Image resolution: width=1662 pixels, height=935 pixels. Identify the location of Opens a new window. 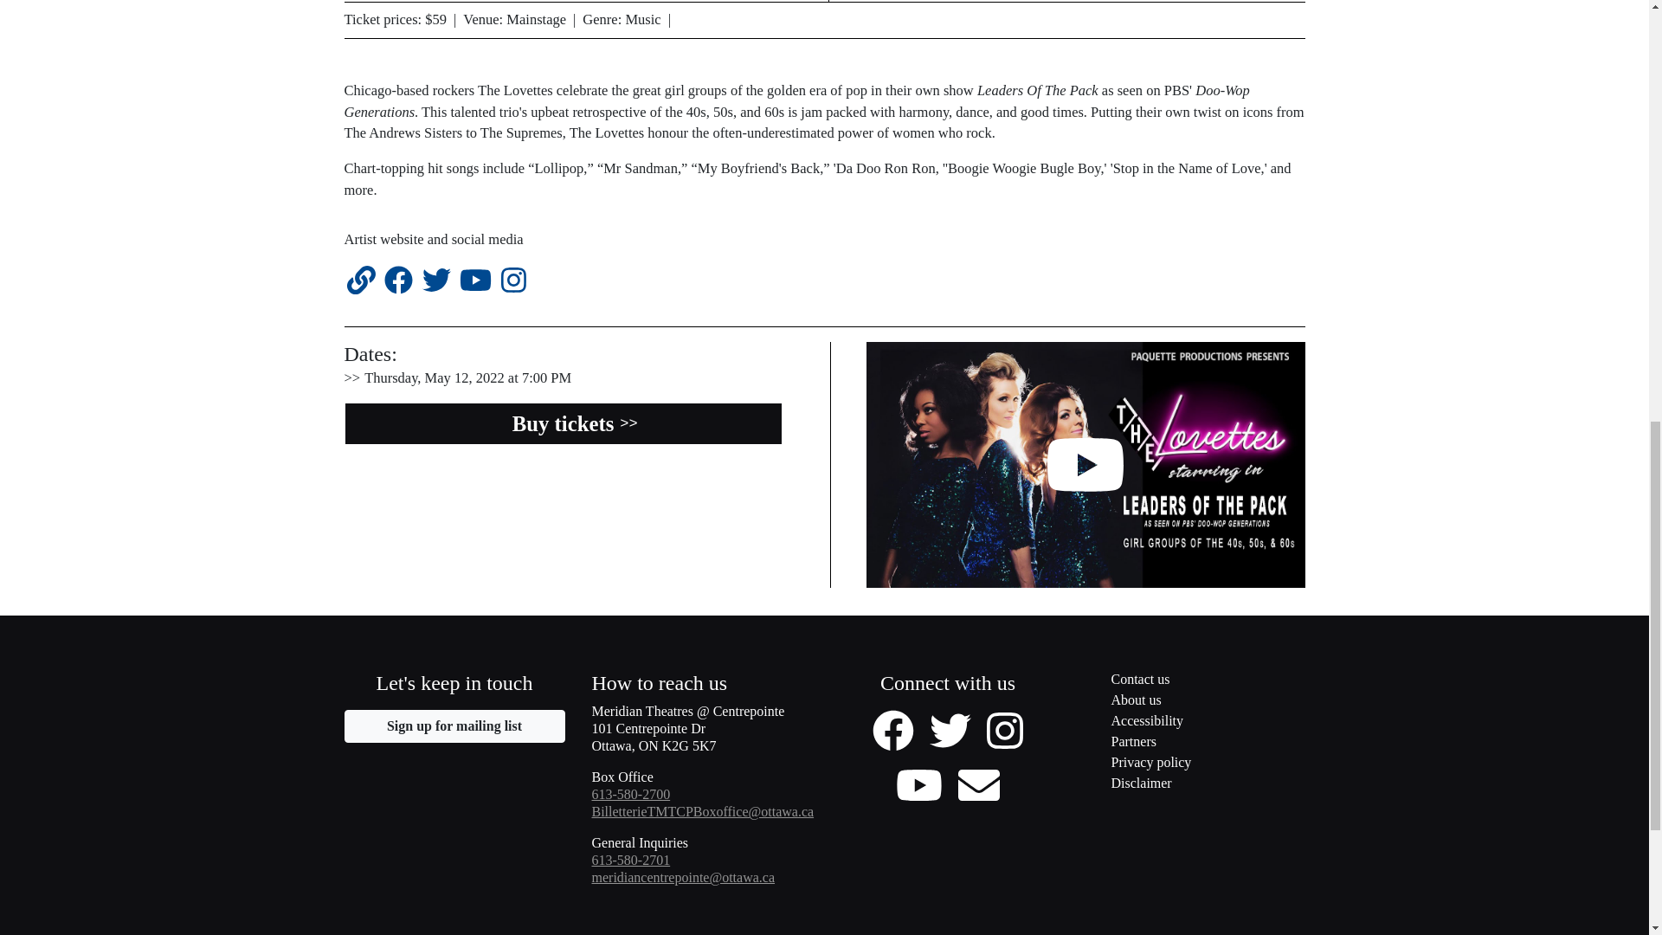
(1004, 730).